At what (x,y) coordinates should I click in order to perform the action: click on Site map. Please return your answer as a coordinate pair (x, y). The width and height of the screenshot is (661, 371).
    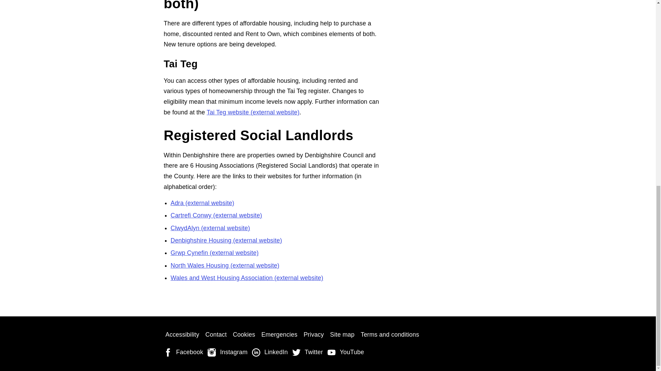
    Looking at the image, I should click on (342, 335).